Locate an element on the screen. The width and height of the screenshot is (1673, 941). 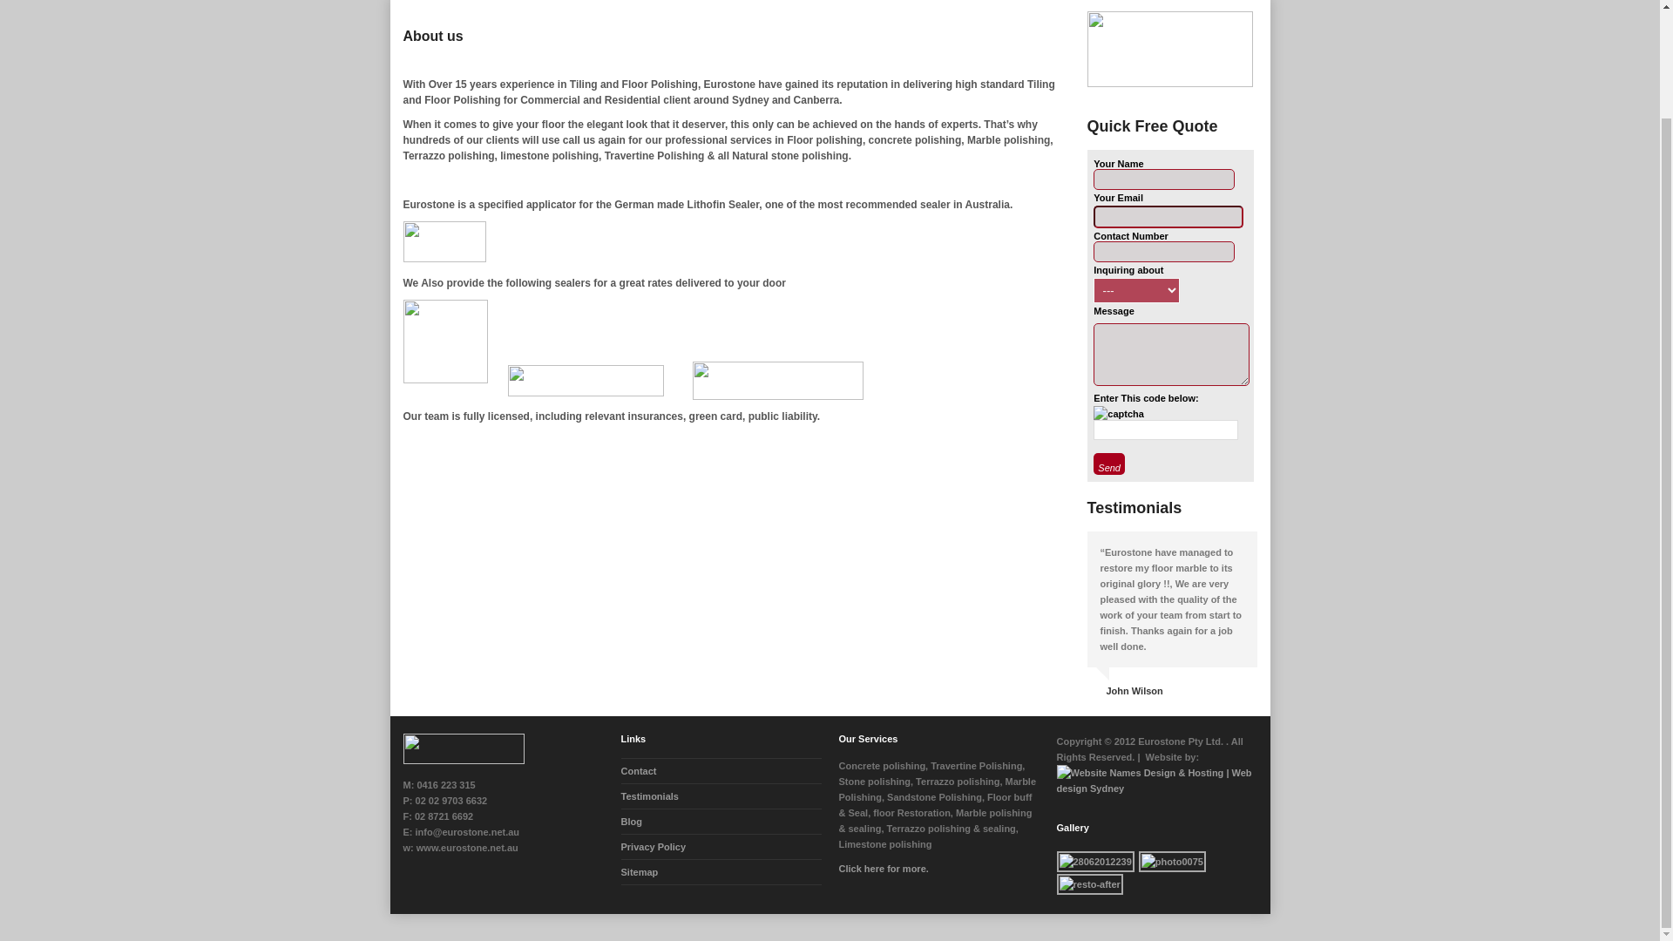
Blog is located at coordinates (631, 822).